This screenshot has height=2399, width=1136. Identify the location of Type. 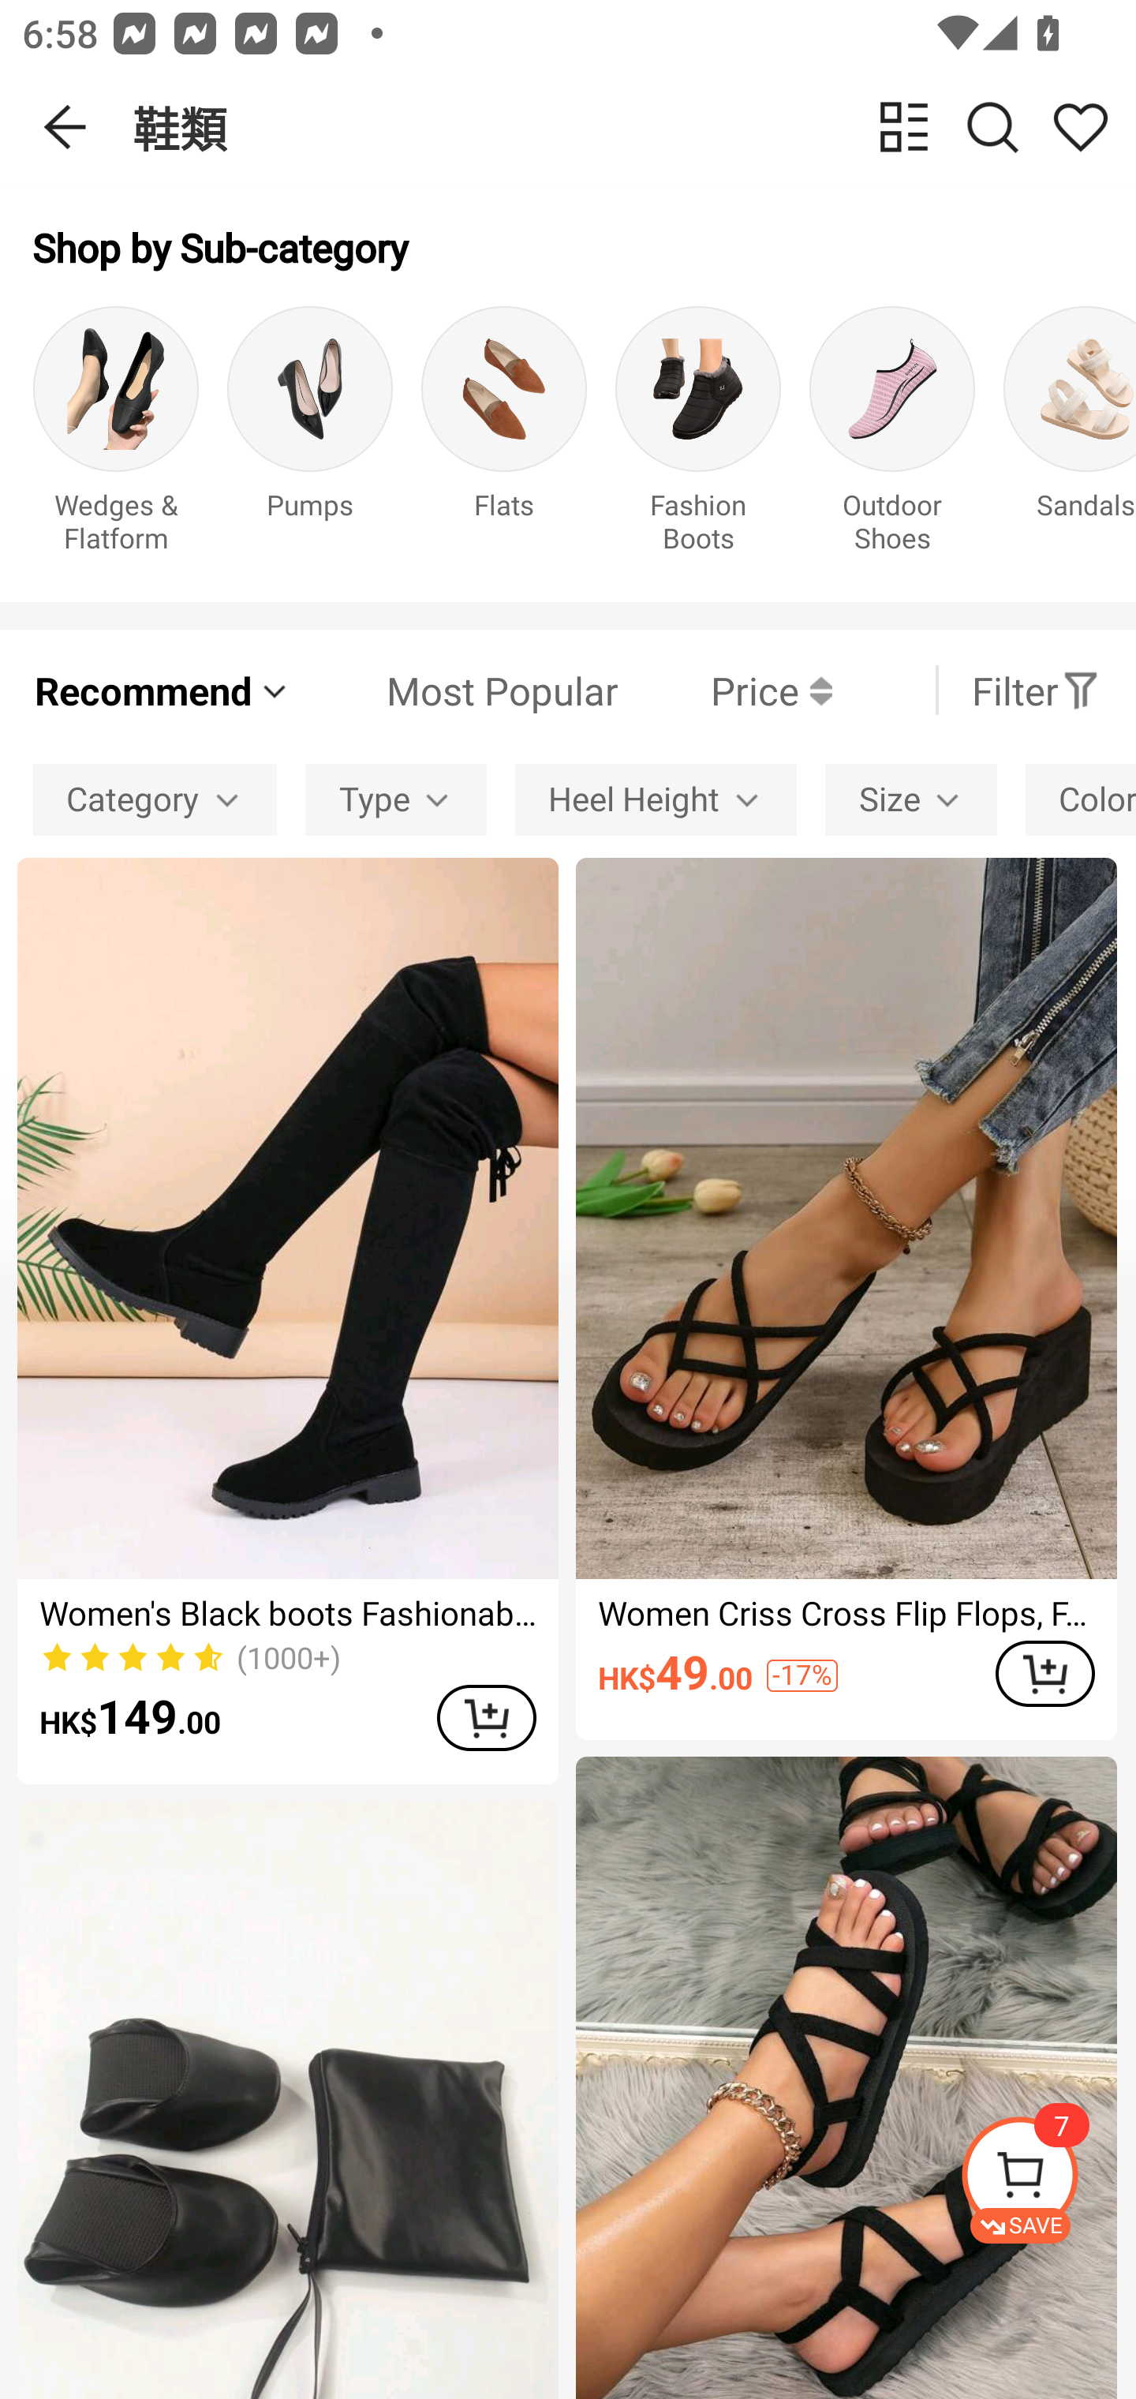
(396, 799).